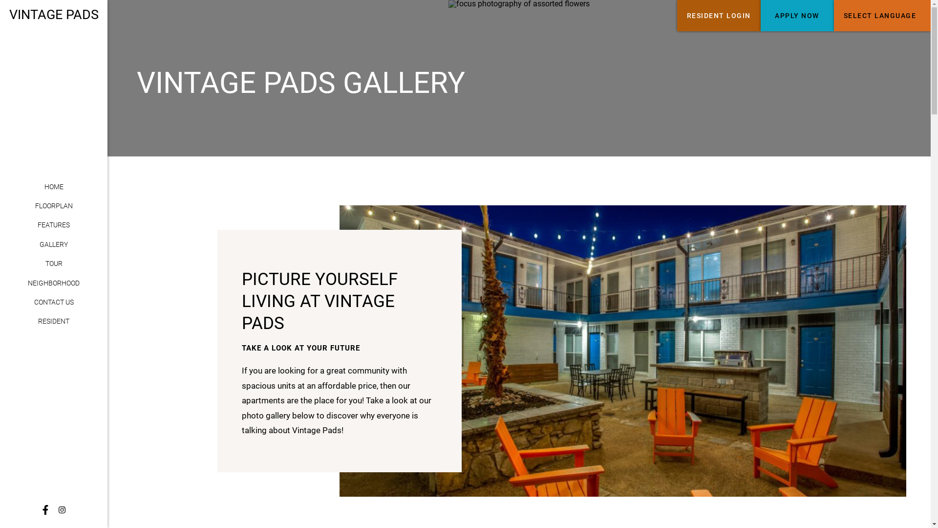 The width and height of the screenshot is (938, 528). I want to click on CONTACT US, so click(54, 303).